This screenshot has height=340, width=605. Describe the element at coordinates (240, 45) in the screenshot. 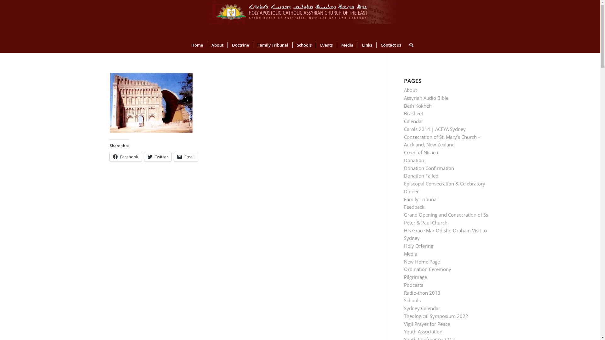

I see `Doctrine` at that location.